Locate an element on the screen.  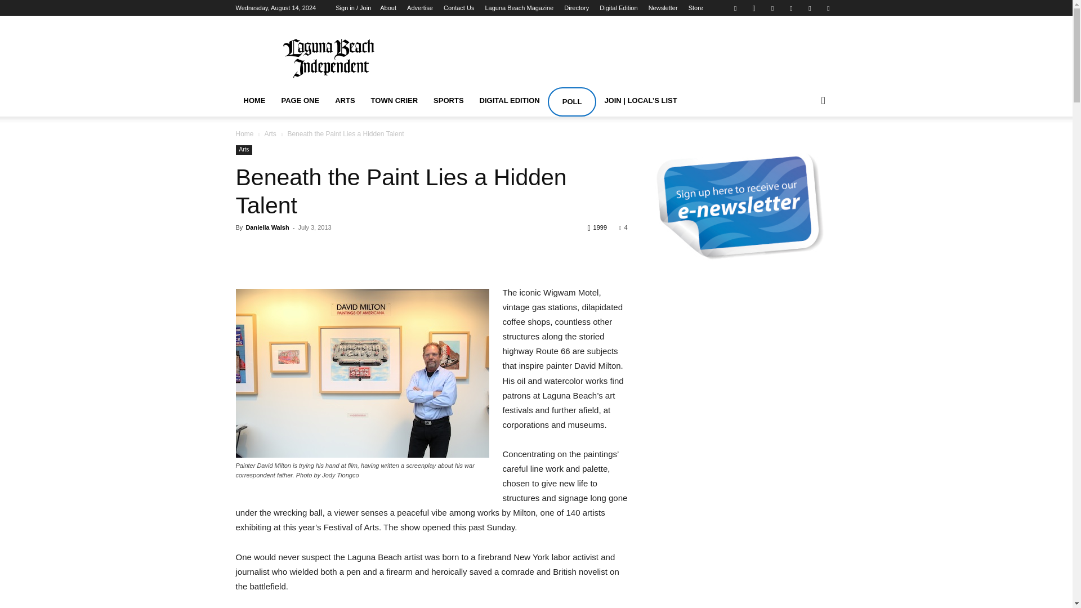
View all posts in Arts is located at coordinates (269, 134).